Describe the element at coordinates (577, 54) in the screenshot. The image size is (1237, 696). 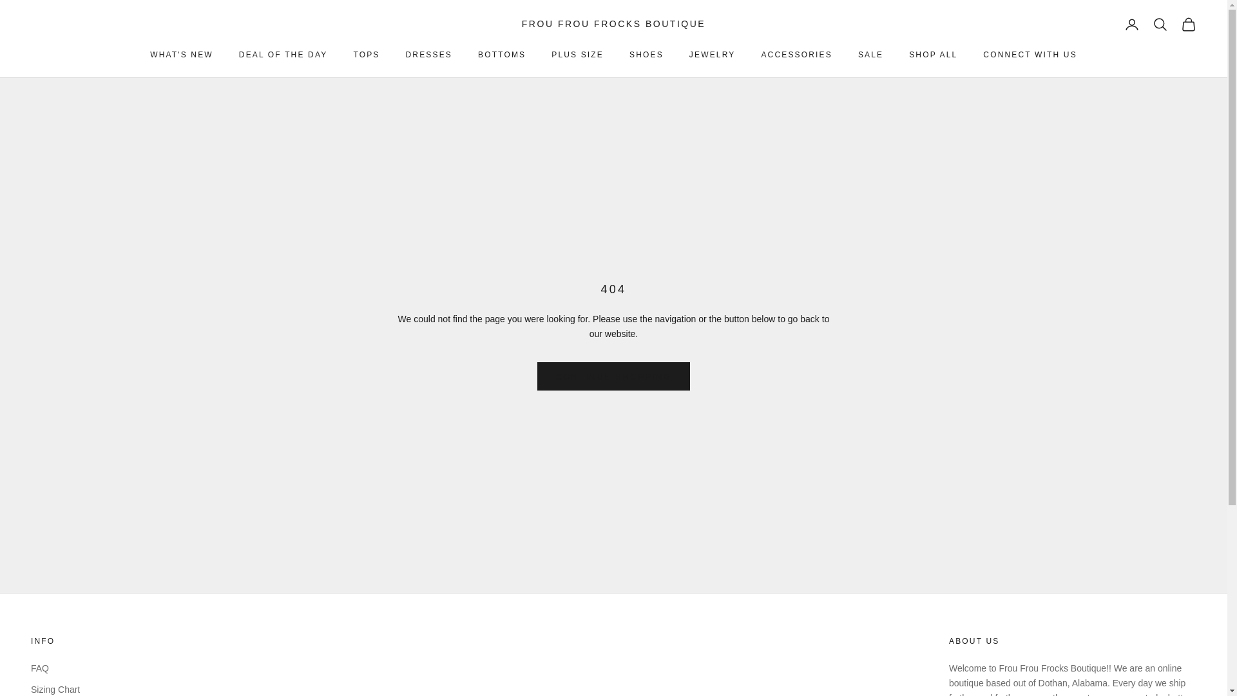
I see `PLUS SIZE` at that location.